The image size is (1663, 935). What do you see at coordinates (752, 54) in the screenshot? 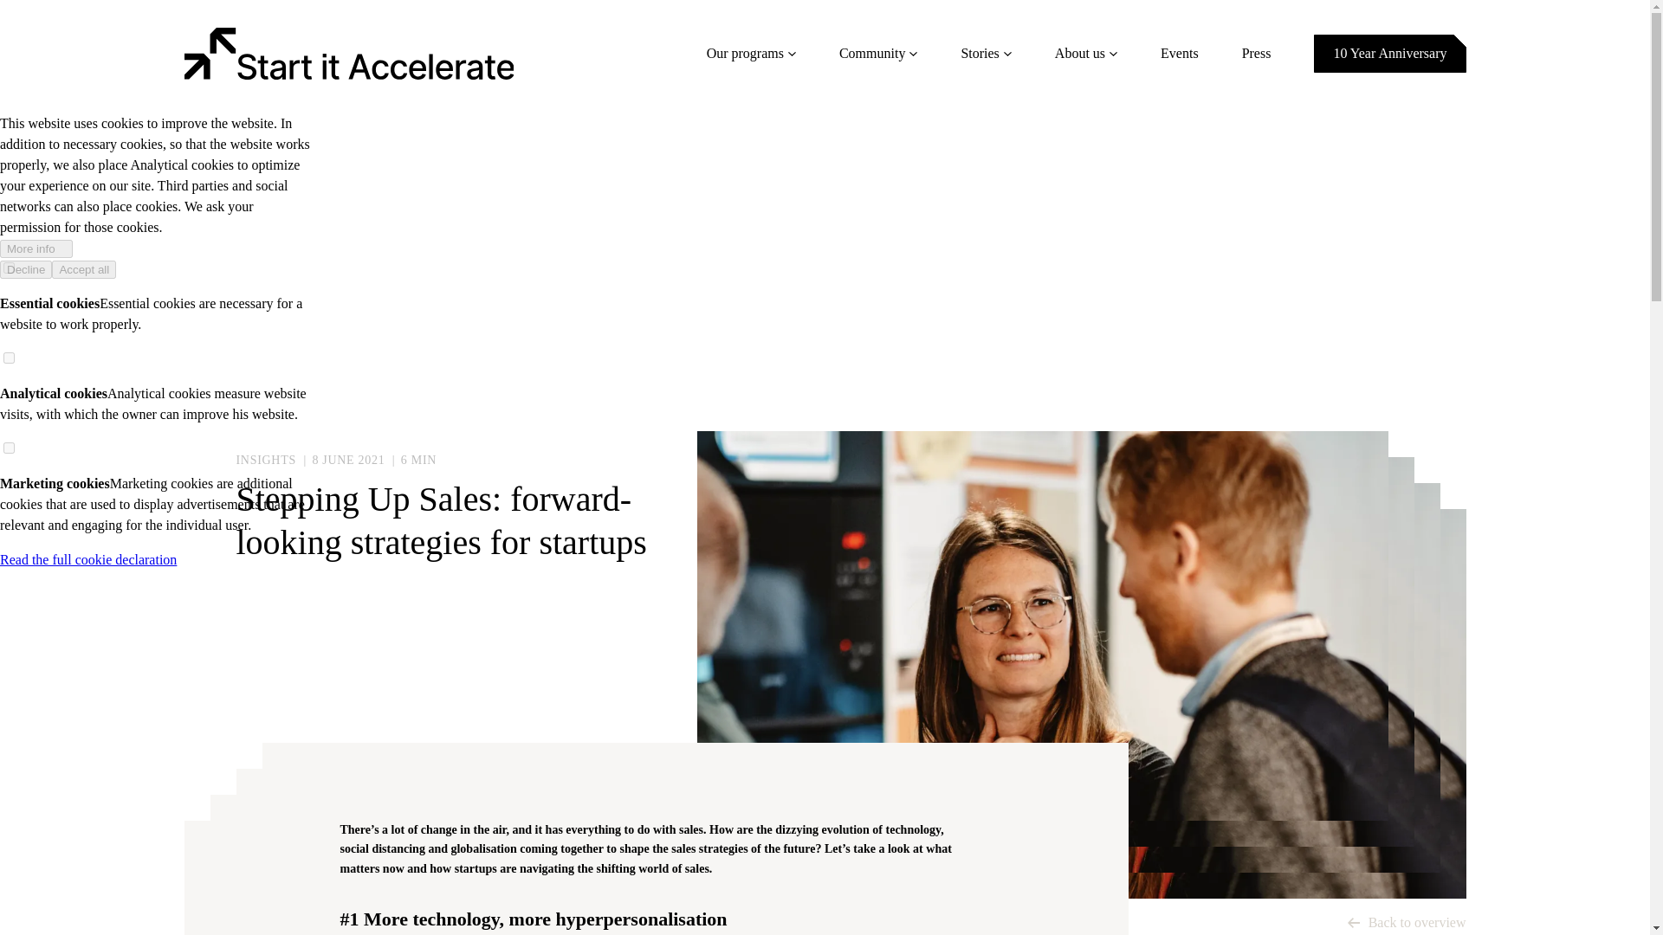
I see `Our programs` at bounding box center [752, 54].